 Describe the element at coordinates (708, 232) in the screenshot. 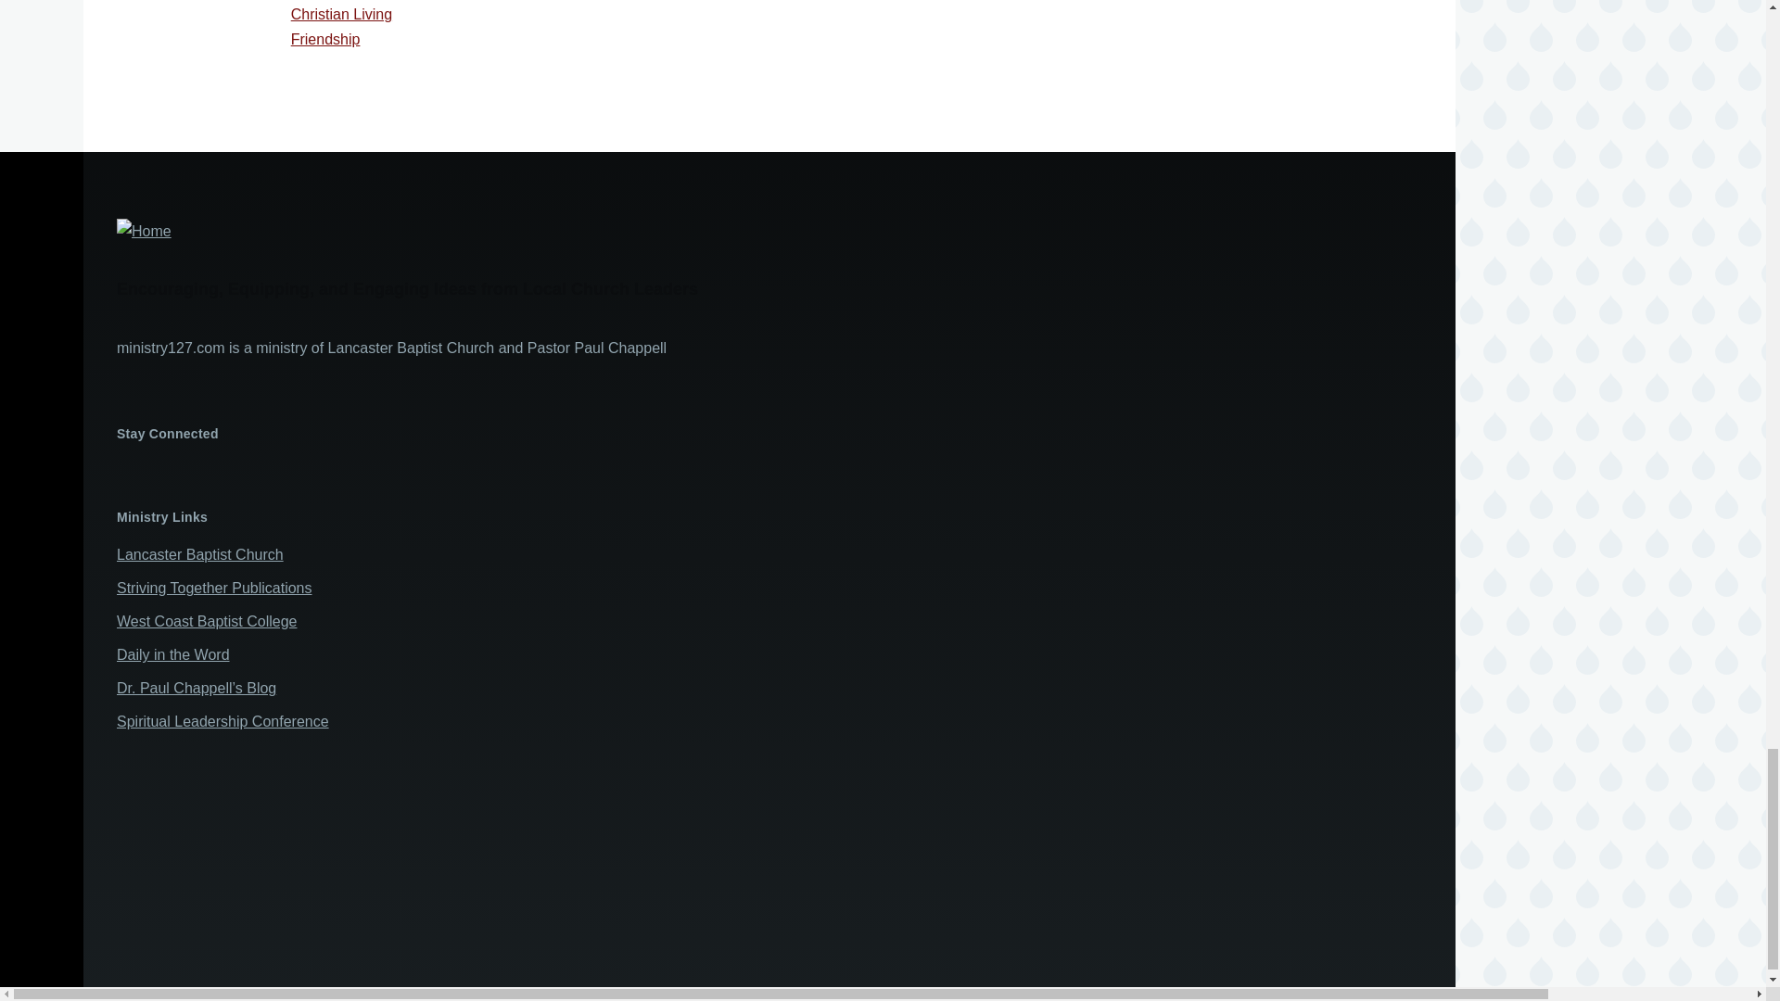

I see `Home` at that location.